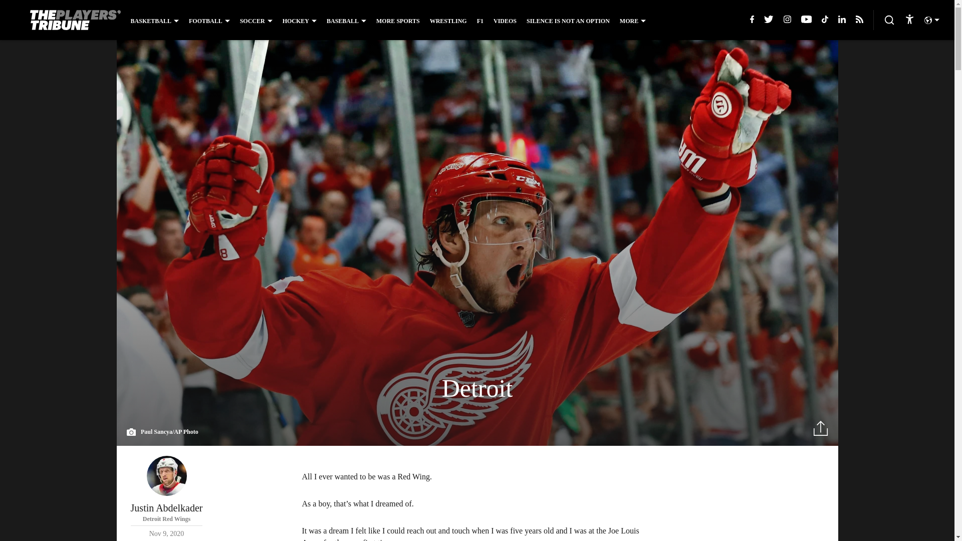  What do you see at coordinates (166, 497) in the screenshot?
I see `WRESTLING` at bounding box center [166, 497].